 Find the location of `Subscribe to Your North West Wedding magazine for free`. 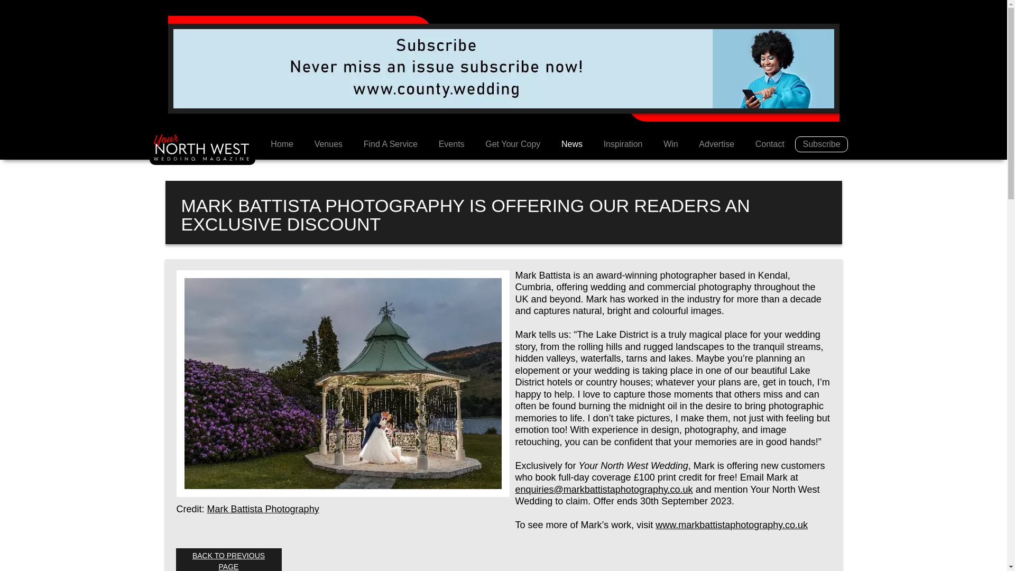

Subscribe to Your North West Wedding magazine for free is located at coordinates (822, 144).